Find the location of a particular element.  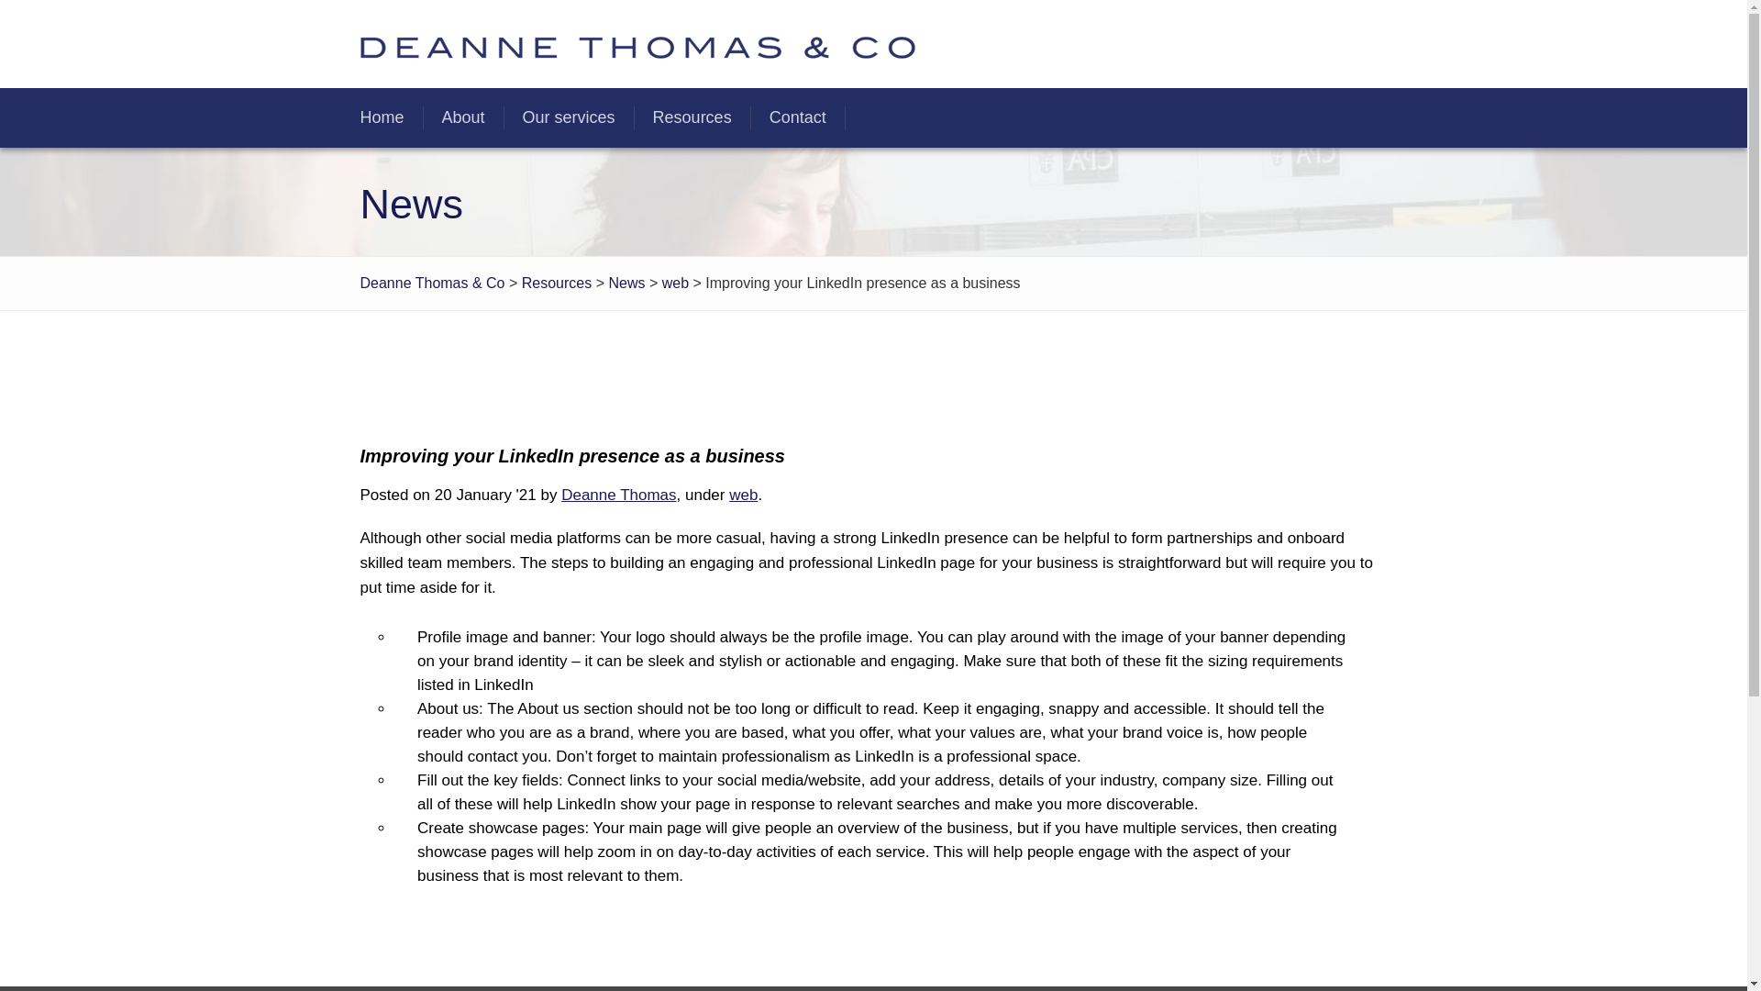

Deanne Thomas & Co is located at coordinates (432, 283).